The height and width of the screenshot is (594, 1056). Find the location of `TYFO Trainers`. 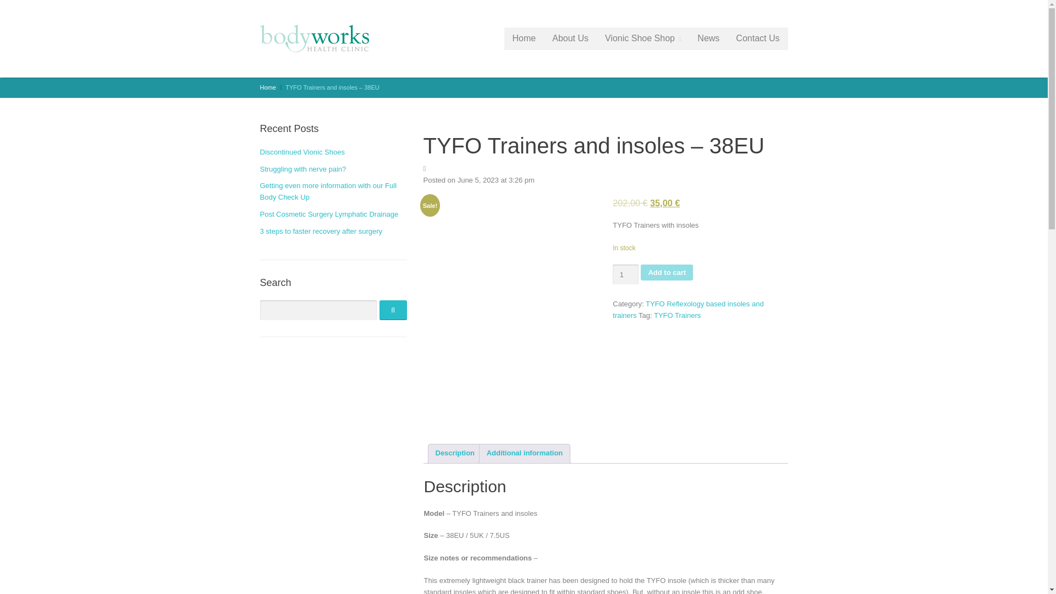

TYFO Trainers is located at coordinates (677, 315).